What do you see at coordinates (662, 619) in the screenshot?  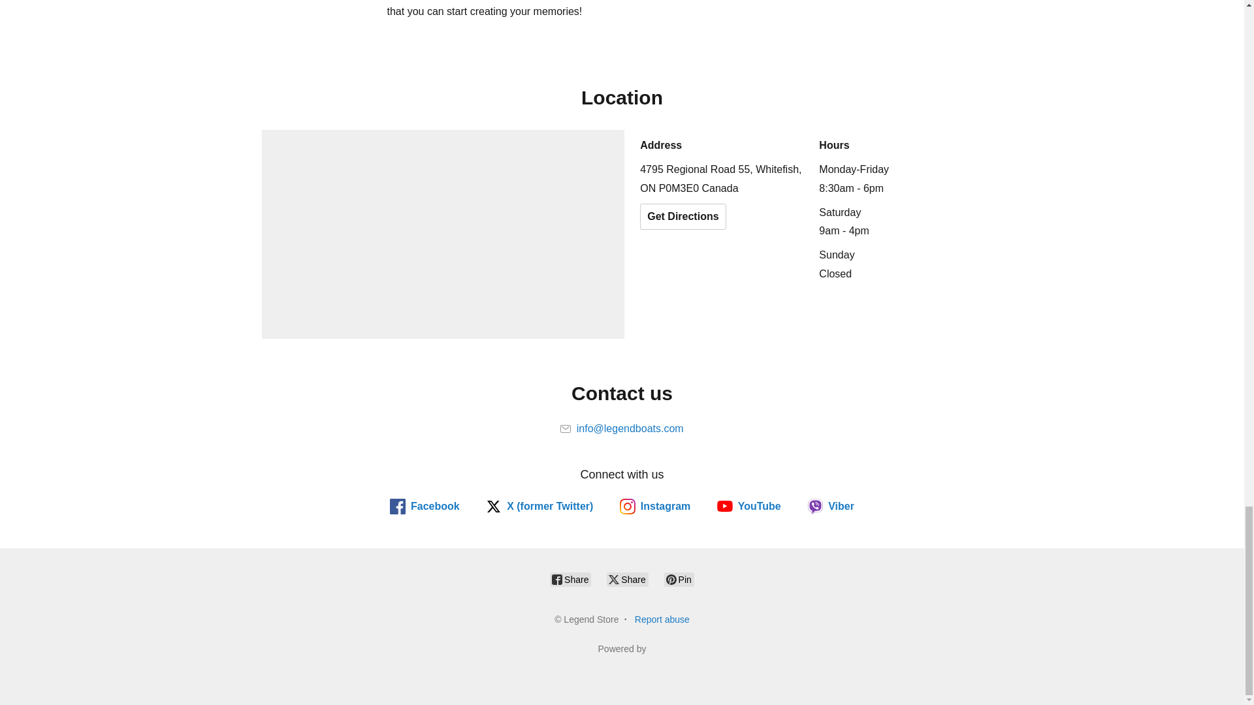 I see `Report abuse` at bounding box center [662, 619].